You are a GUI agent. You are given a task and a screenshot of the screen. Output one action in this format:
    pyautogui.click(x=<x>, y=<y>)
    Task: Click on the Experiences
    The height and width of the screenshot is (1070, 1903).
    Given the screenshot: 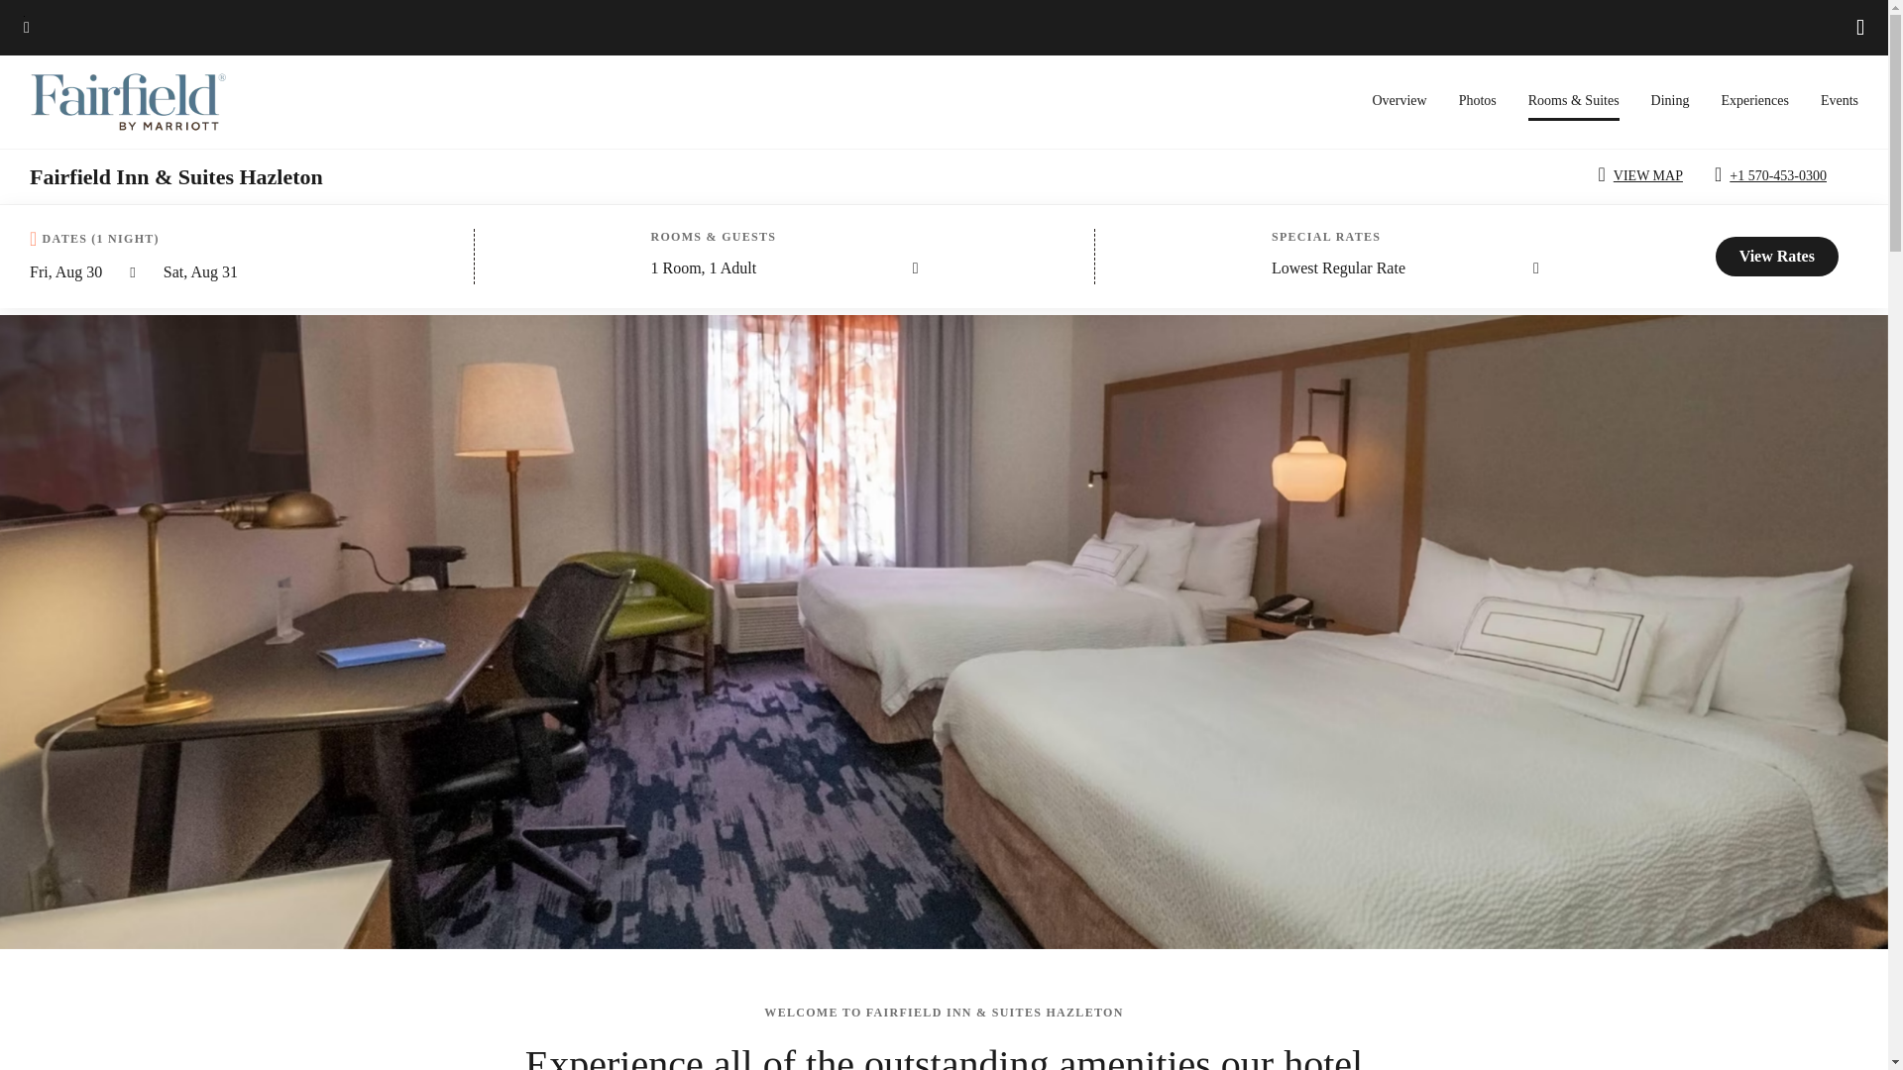 What is the action you would take?
    pyautogui.click(x=1754, y=100)
    